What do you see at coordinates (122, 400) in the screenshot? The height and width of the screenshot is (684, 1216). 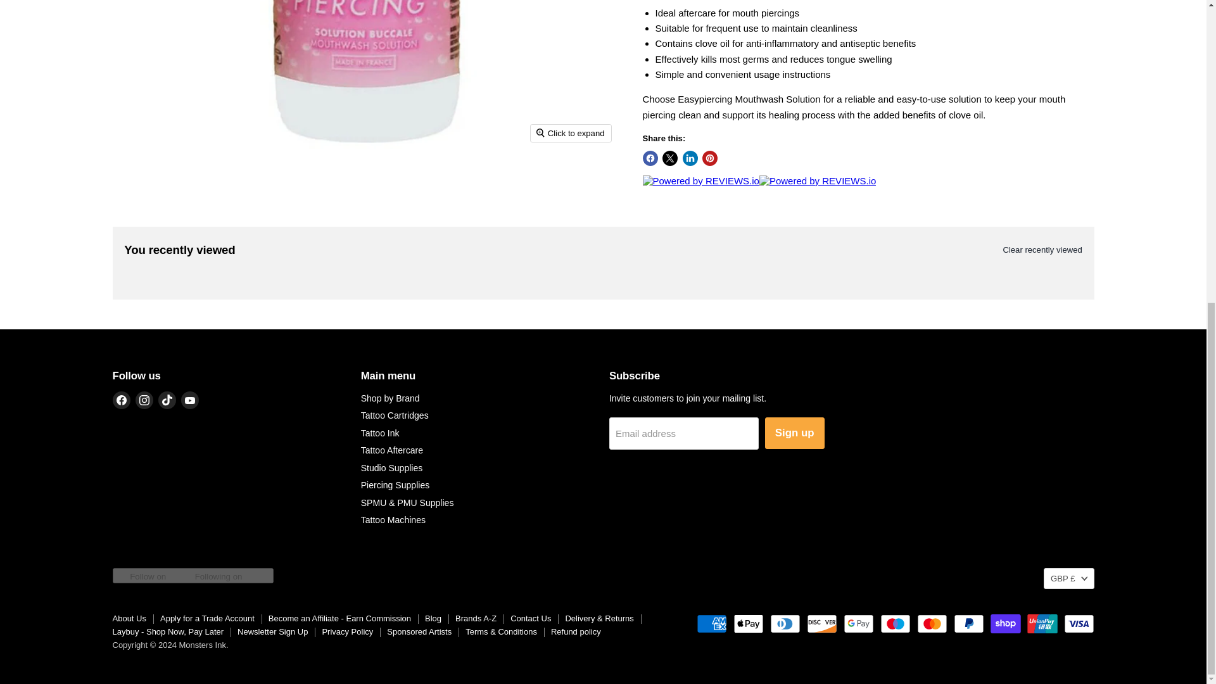 I see `Facebook` at bounding box center [122, 400].